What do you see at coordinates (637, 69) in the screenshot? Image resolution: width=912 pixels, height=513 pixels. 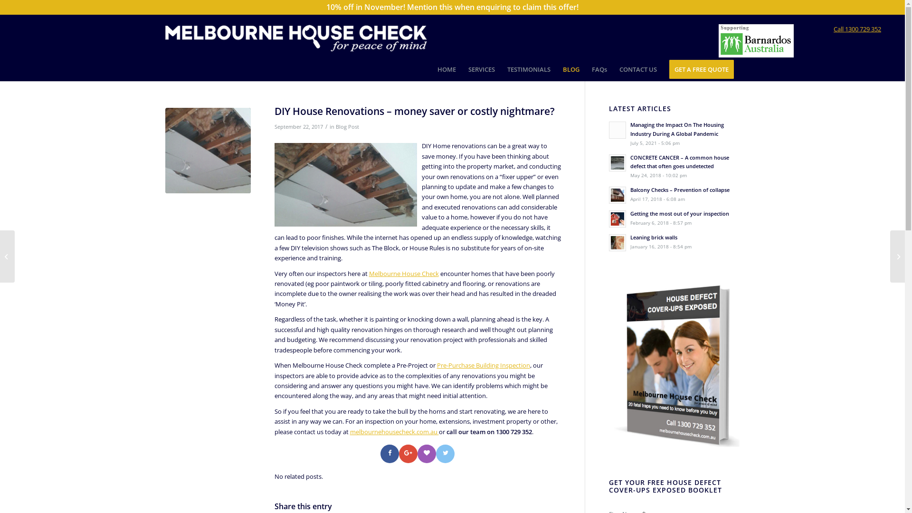 I see `CONTACT US` at bounding box center [637, 69].